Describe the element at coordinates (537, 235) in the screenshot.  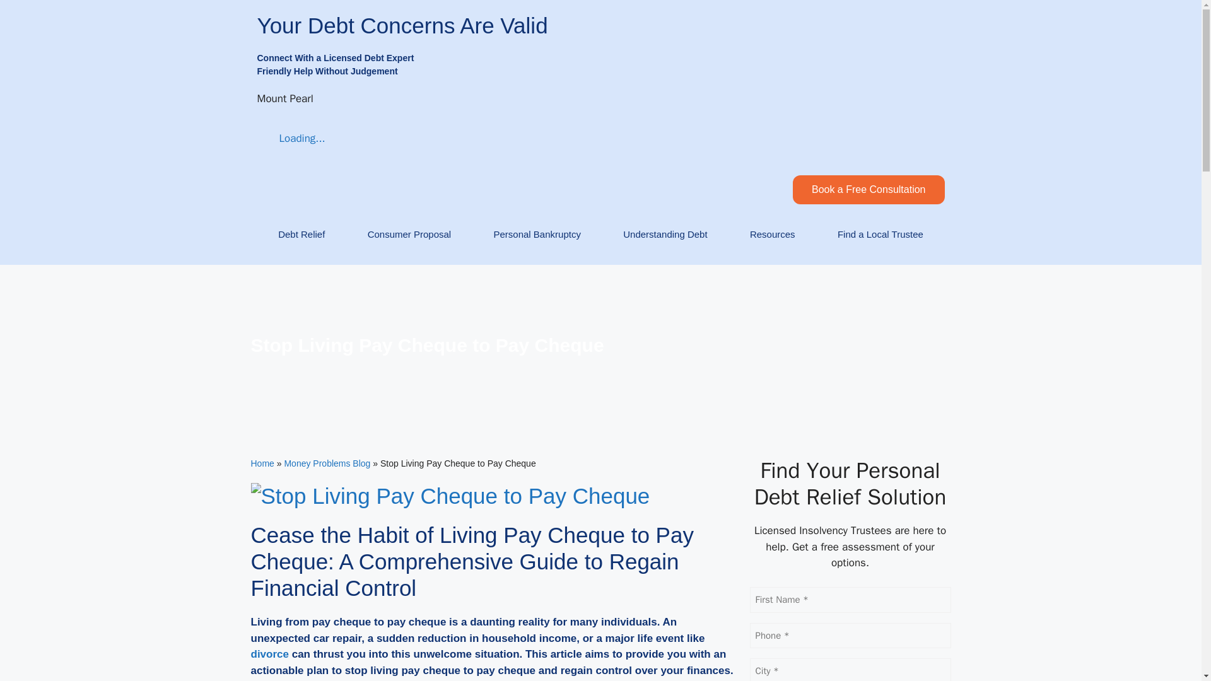
I see `Personal Bankruptcy` at that location.